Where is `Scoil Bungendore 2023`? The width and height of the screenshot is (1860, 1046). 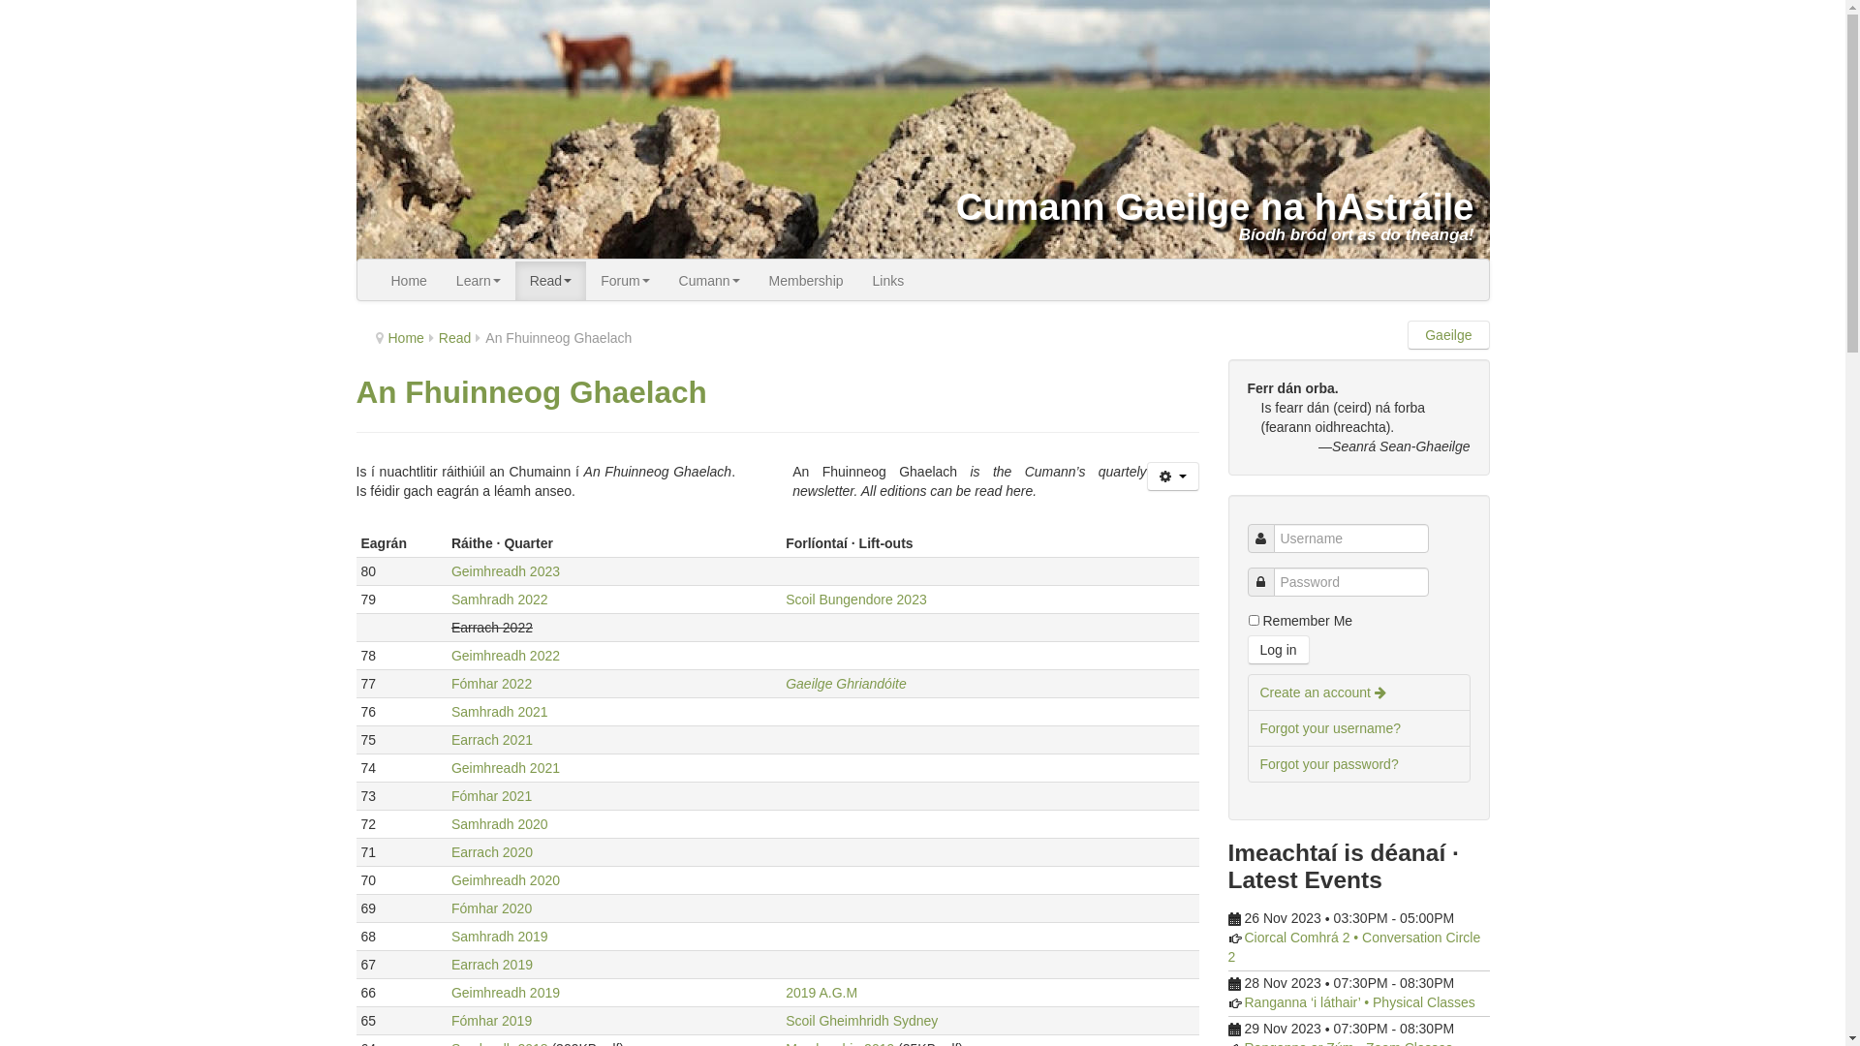 Scoil Bungendore 2023 is located at coordinates (856, 600).